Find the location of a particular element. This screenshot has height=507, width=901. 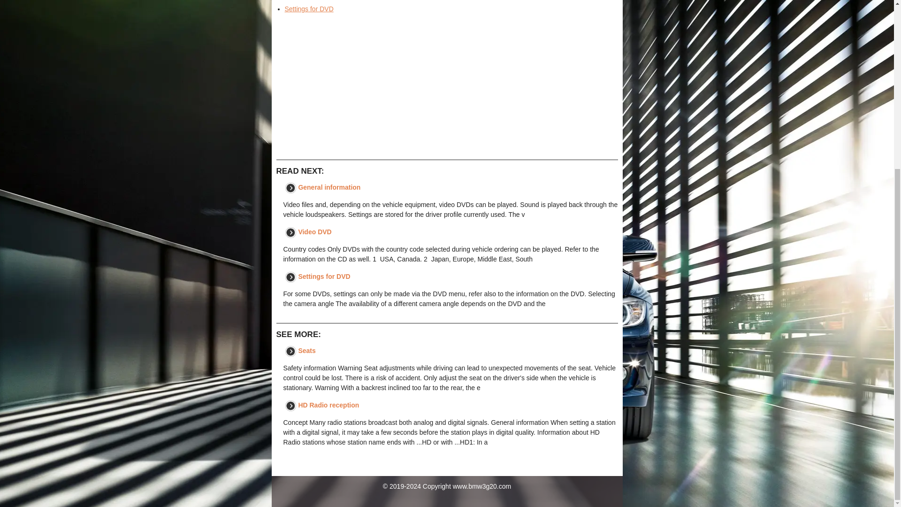

HD Radio reception is located at coordinates (328, 405).